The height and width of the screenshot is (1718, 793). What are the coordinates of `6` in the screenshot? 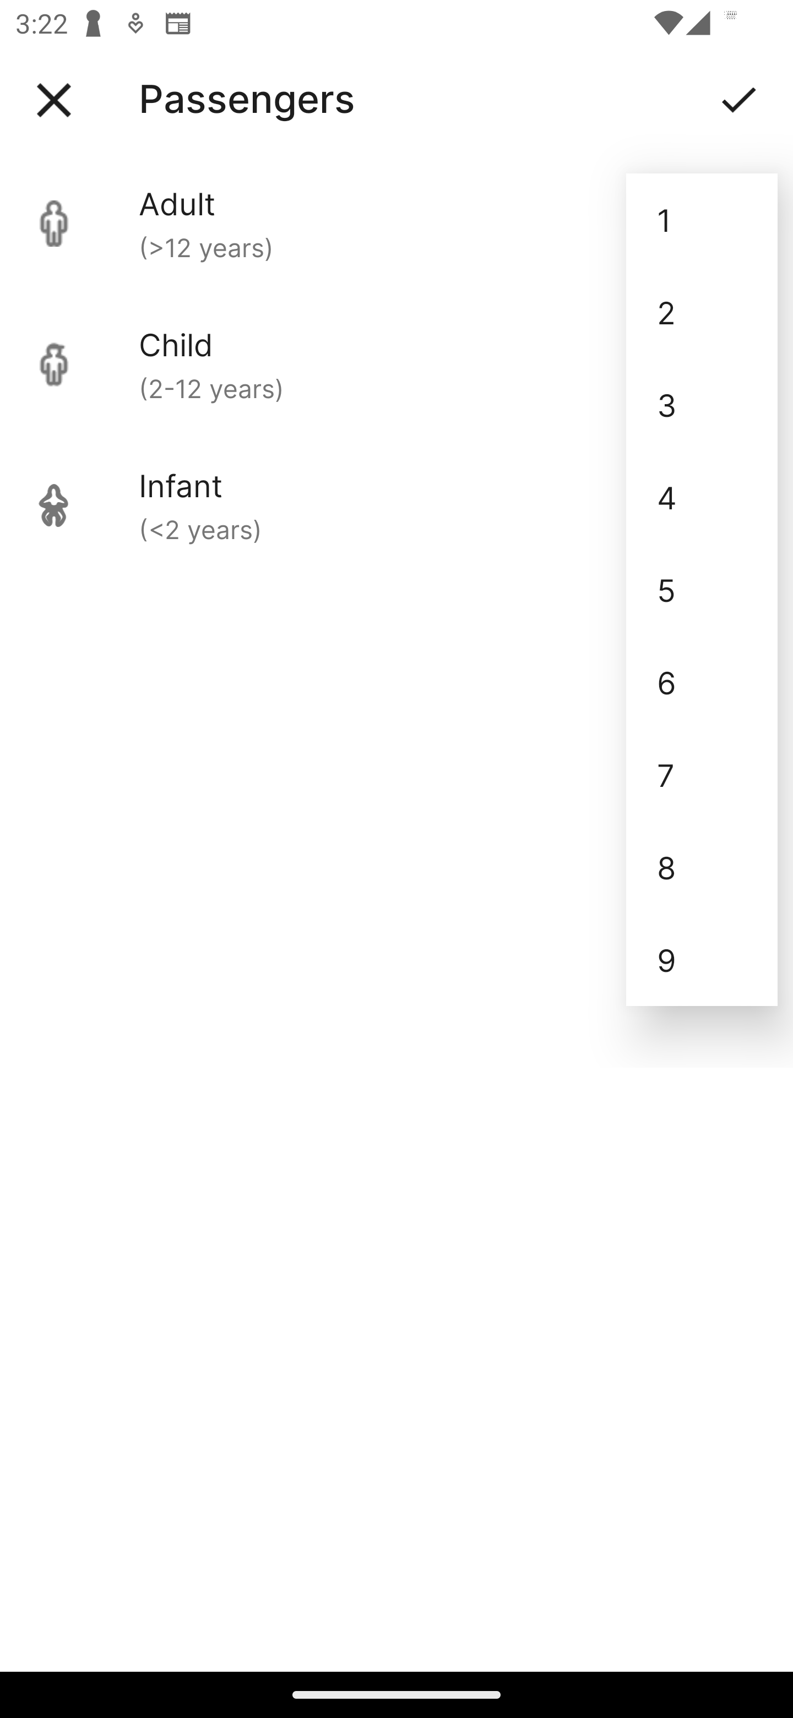 It's located at (702, 682).